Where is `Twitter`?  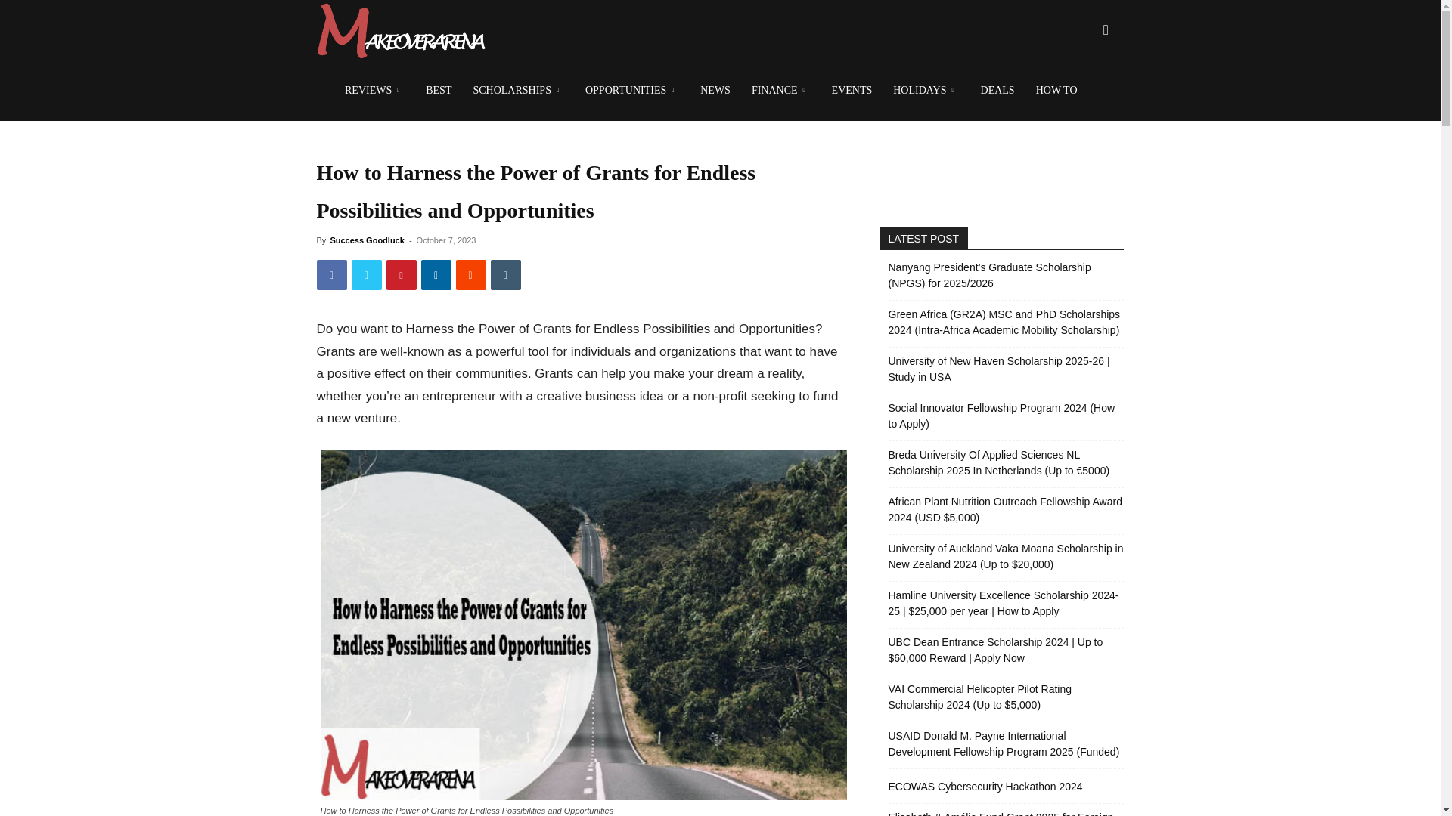
Twitter is located at coordinates (366, 275).